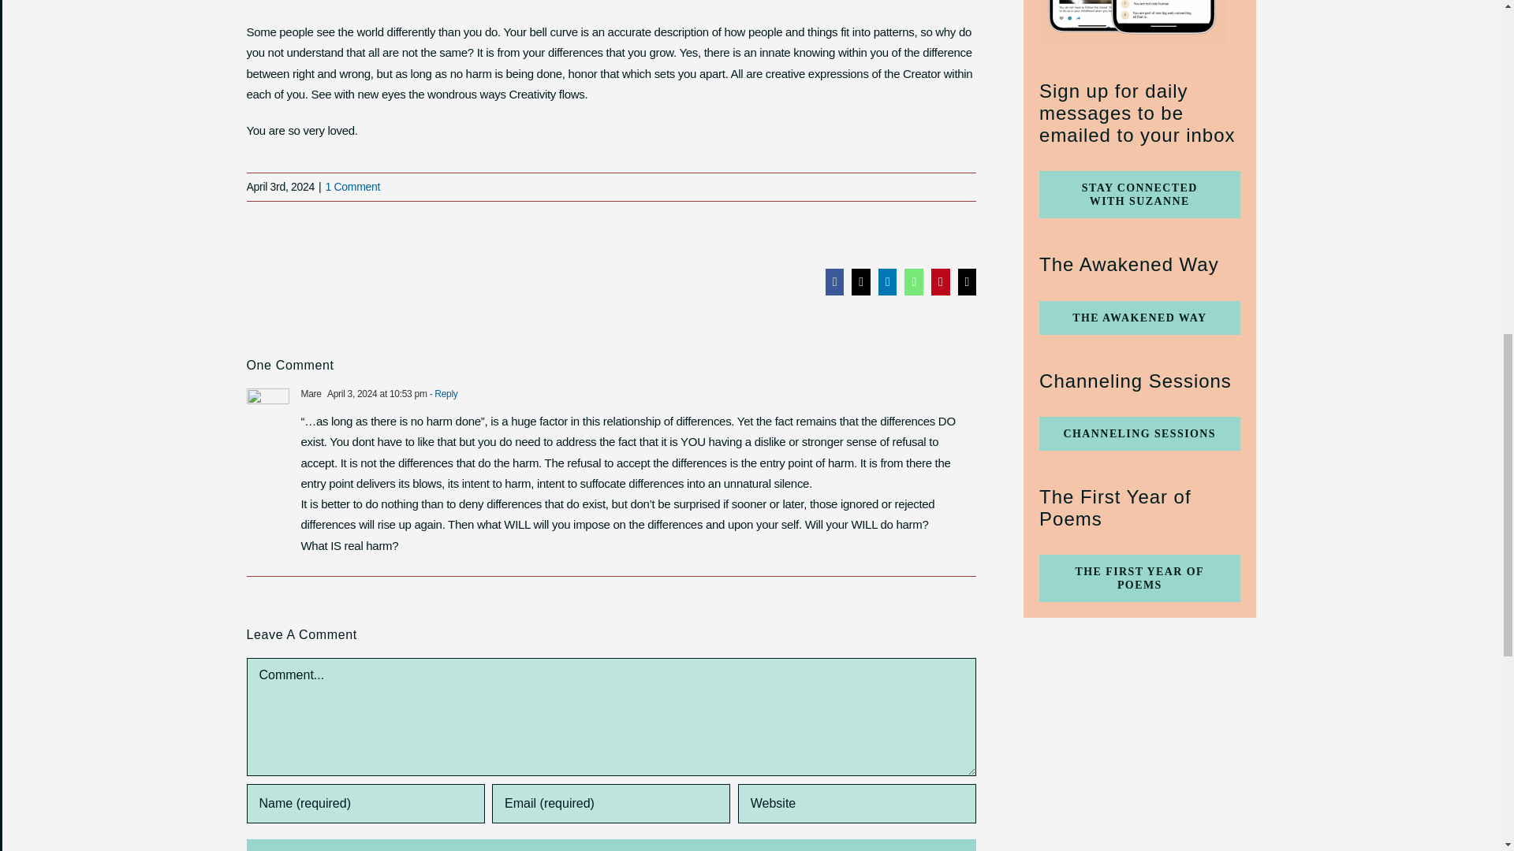 This screenshot has height=851, width=1514. I want to click on Post Comment, so click(610, 845).